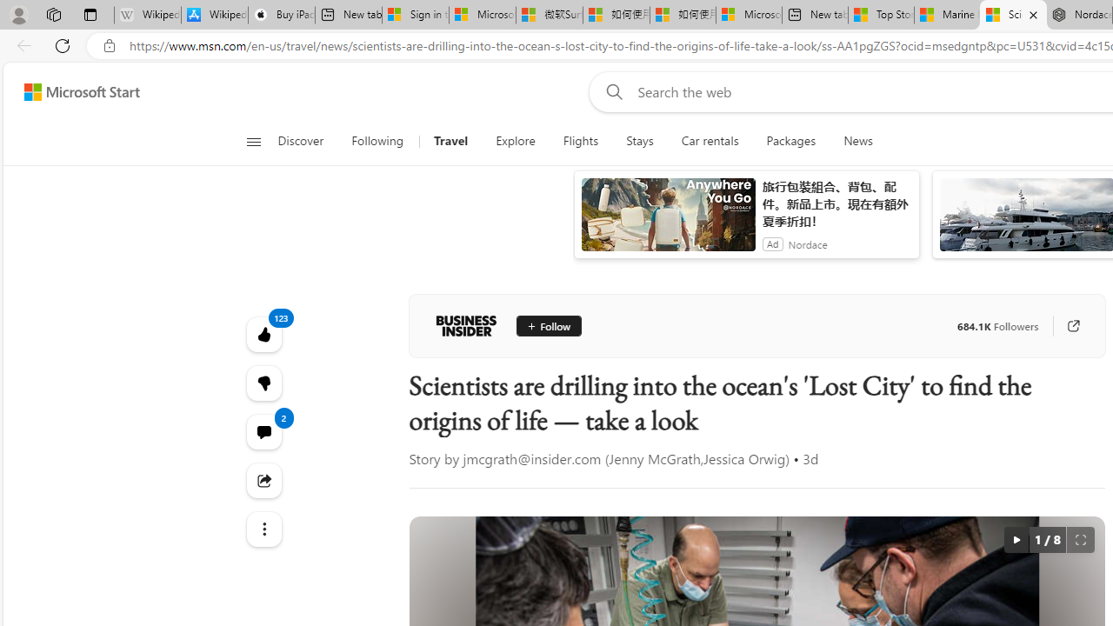  What do you see at coordinates (610, 91) in the screenshot?
I see `Web search` at bounding box center [610, 91].